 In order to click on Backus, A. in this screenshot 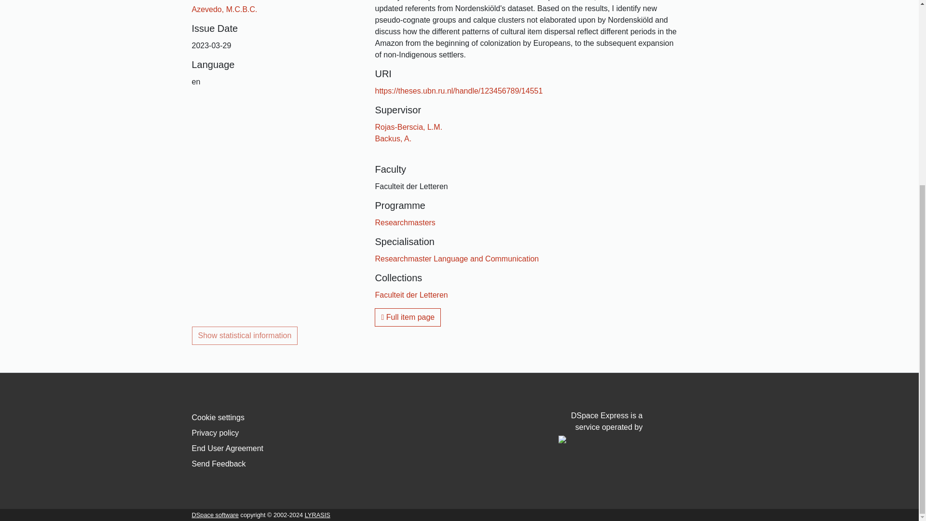, I will do `click(393, 138)`.